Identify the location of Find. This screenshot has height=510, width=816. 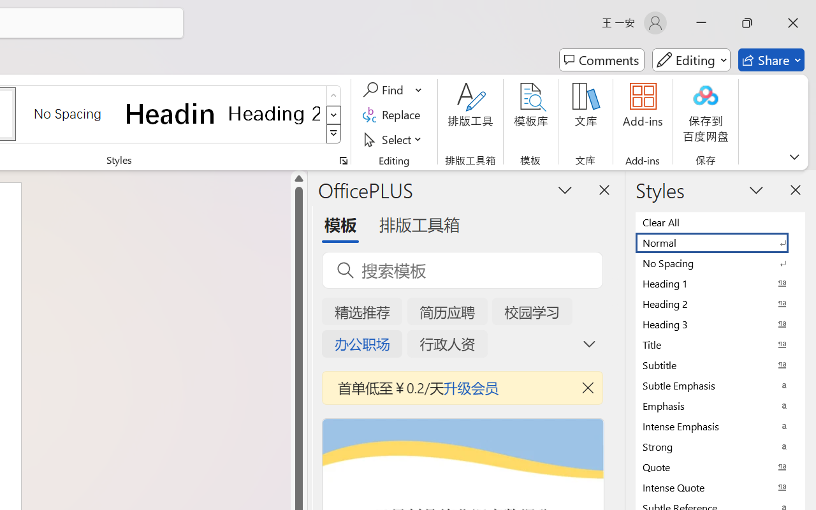
(385, 90).